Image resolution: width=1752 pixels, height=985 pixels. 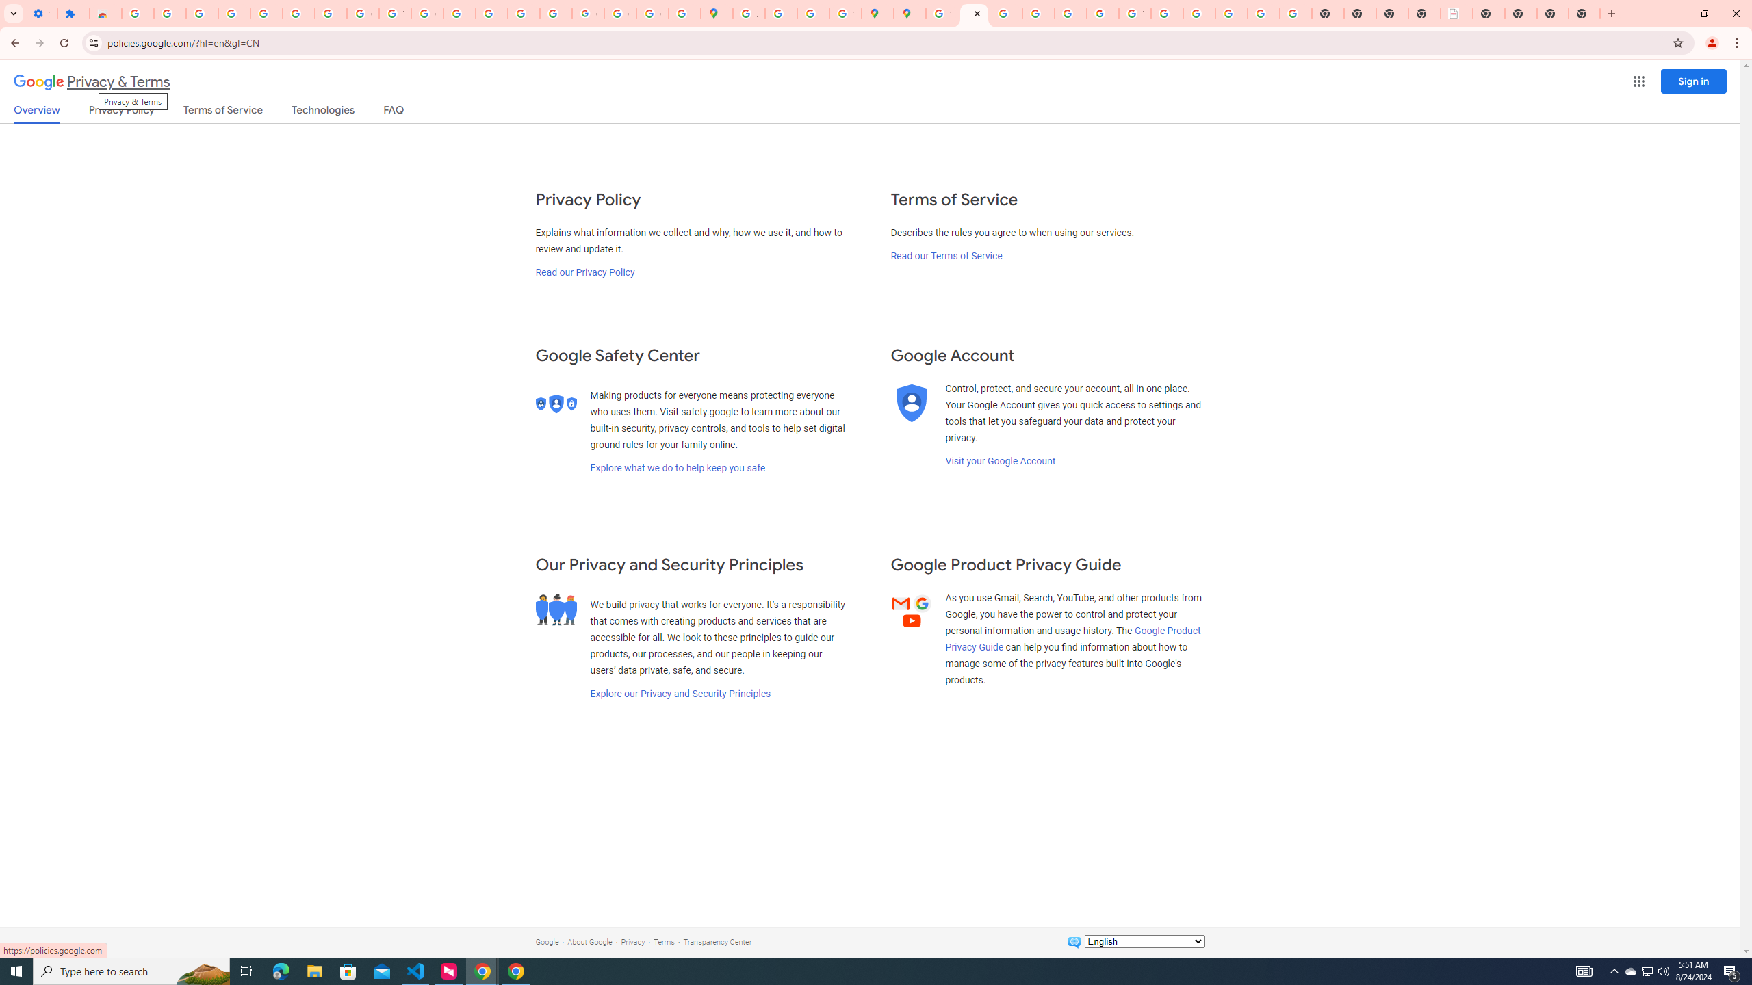 What do you see at coordinates (546, 941) in the screenshot?
I see `Google` at bounding box center [546, 941].